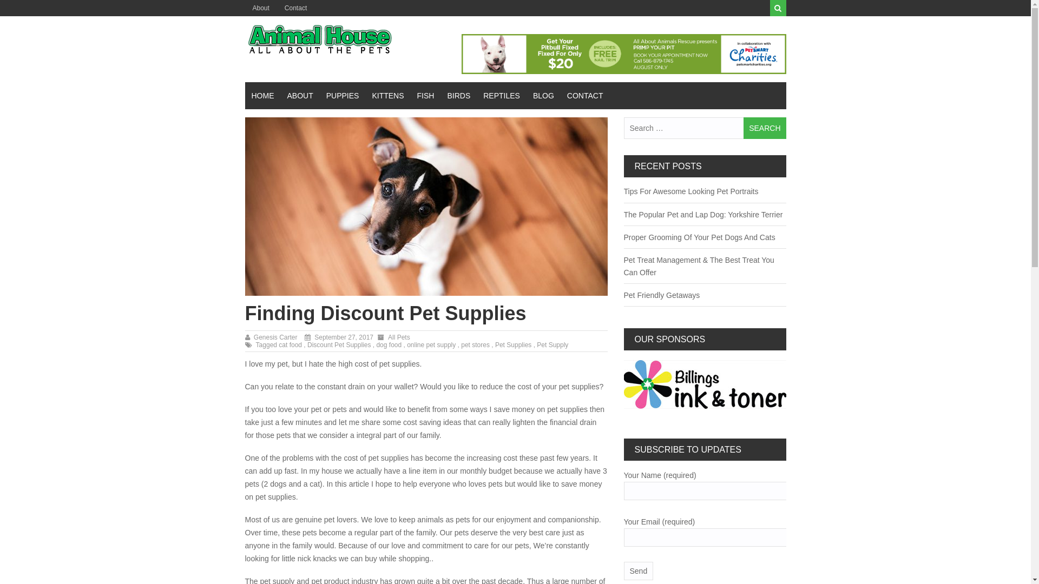 The image size is (1039, 584). What do you see at coordinates (426, 96) in the screenshot?
I see `FISH` at bounding box center [426, 96].